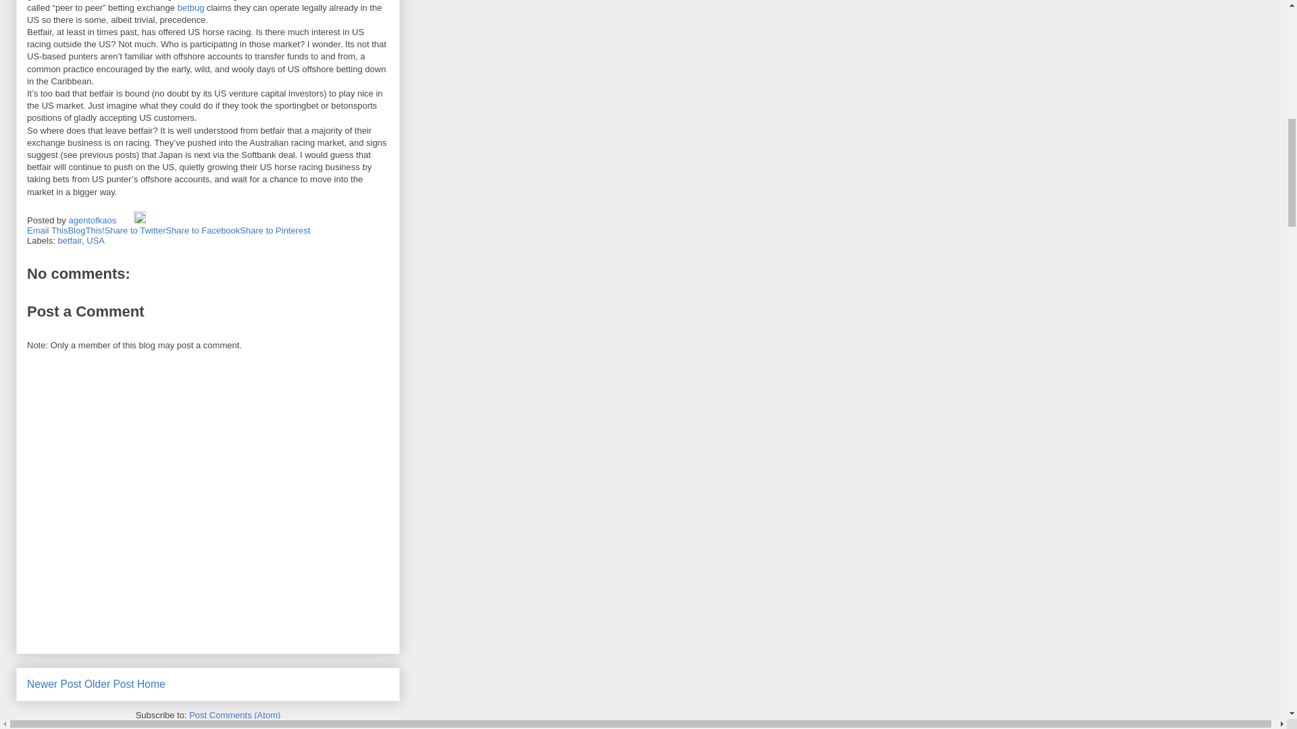 This screenshot has width=1297, height=729. Describe the element at coordinates (47, 230) in the screenshot. I see `Email This` at that location.